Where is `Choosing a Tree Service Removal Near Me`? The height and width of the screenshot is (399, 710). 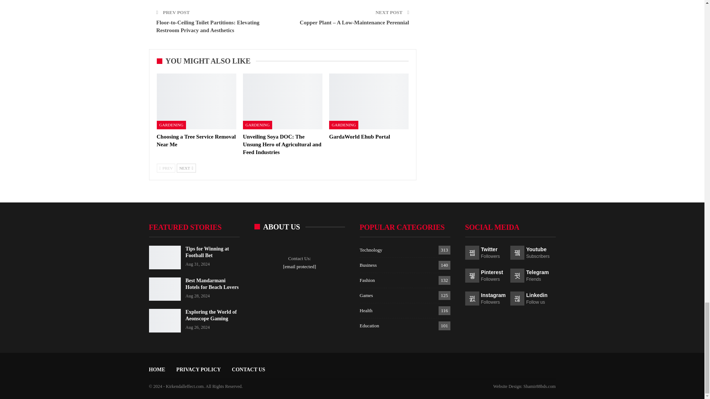 Choosing a Tree Service Removal Near Me is located at coordinates (196, 140).